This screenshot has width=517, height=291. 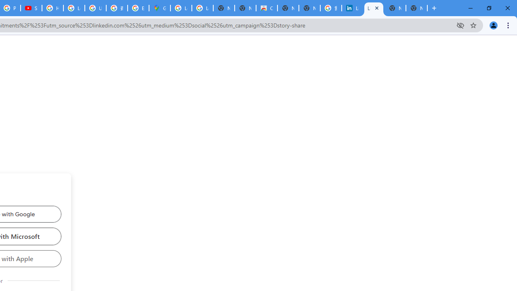 What do you see at coordinates (267, 8) in the screenshot?
I see `Chrome Web Store` at bounding box center [267, 8].